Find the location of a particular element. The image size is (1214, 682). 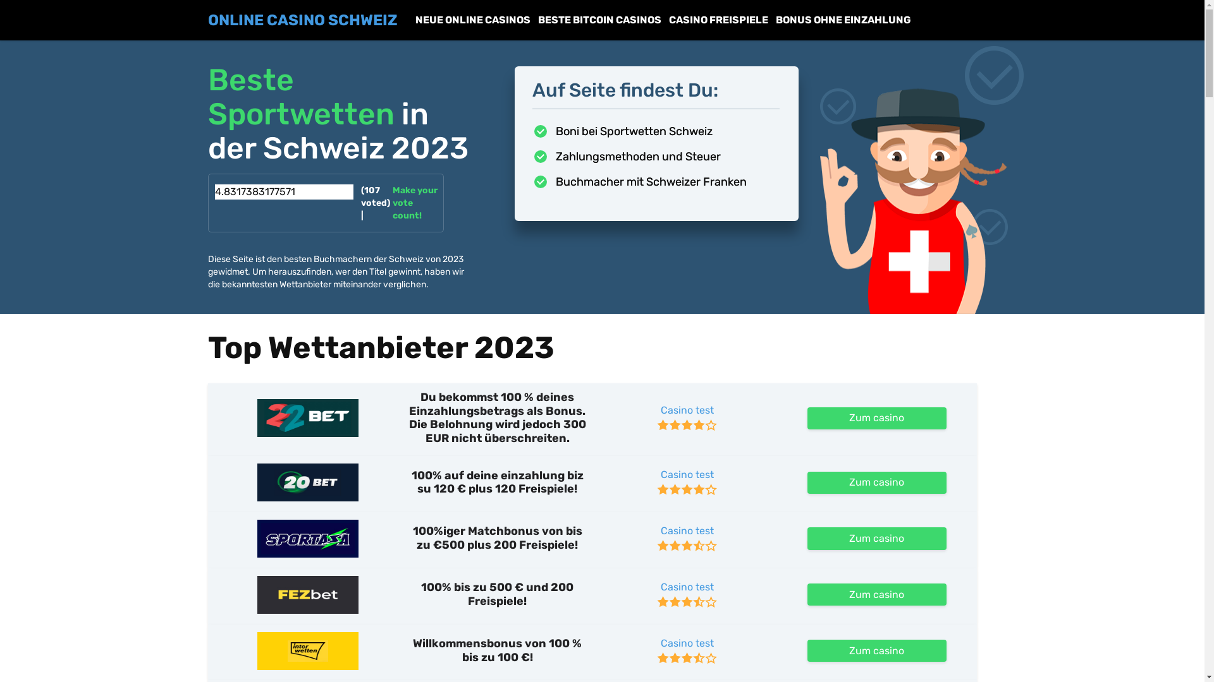

BONUS OHNE EINZAHLUNG is located at coordinates (843, 20).